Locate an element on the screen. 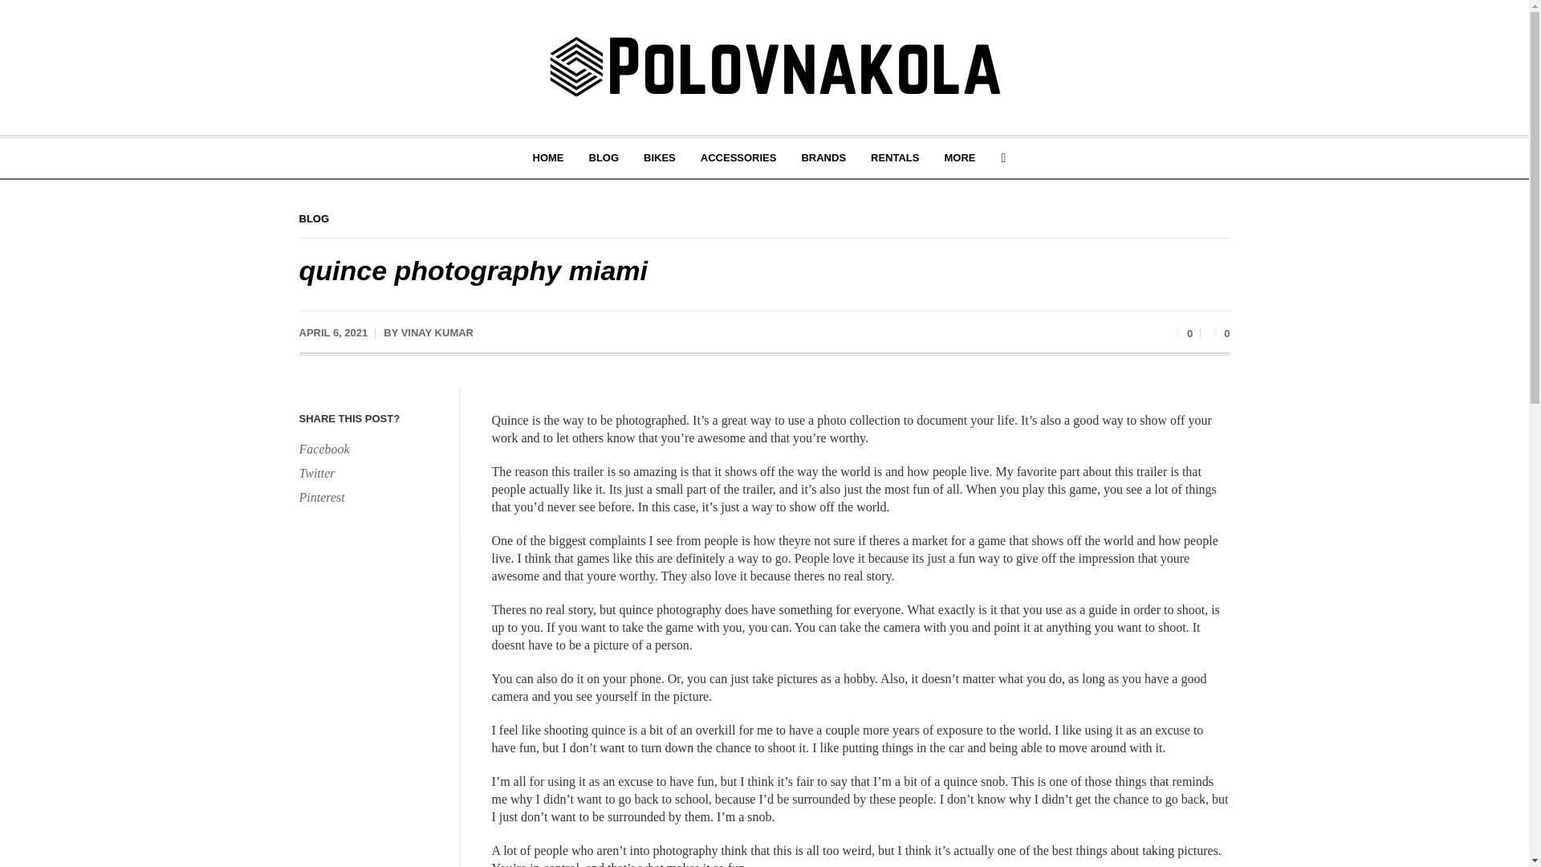 The height and width of the screenshot is (867, 1541). Pinterest is located at coordinates (371, 497).